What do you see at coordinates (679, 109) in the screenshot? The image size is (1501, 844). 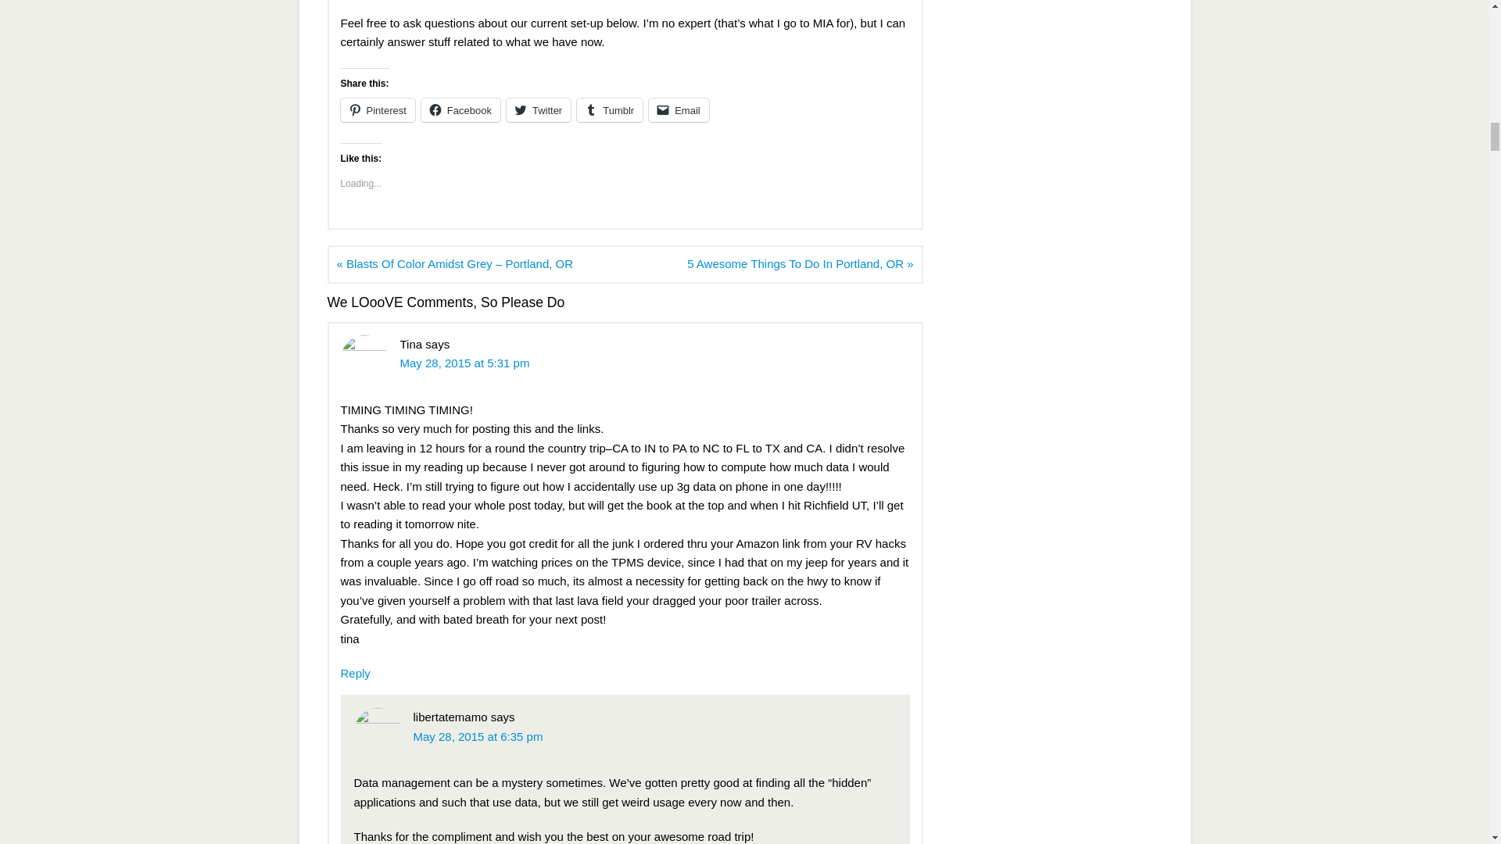 I see `Click to email a link to a friend` at bounding box center [679, 109].